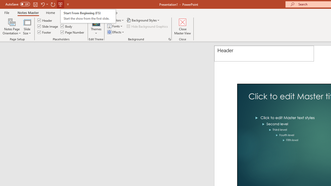 The height and width of the screenshot is (186, 331). I want to click on Footer, so click(44, 32).